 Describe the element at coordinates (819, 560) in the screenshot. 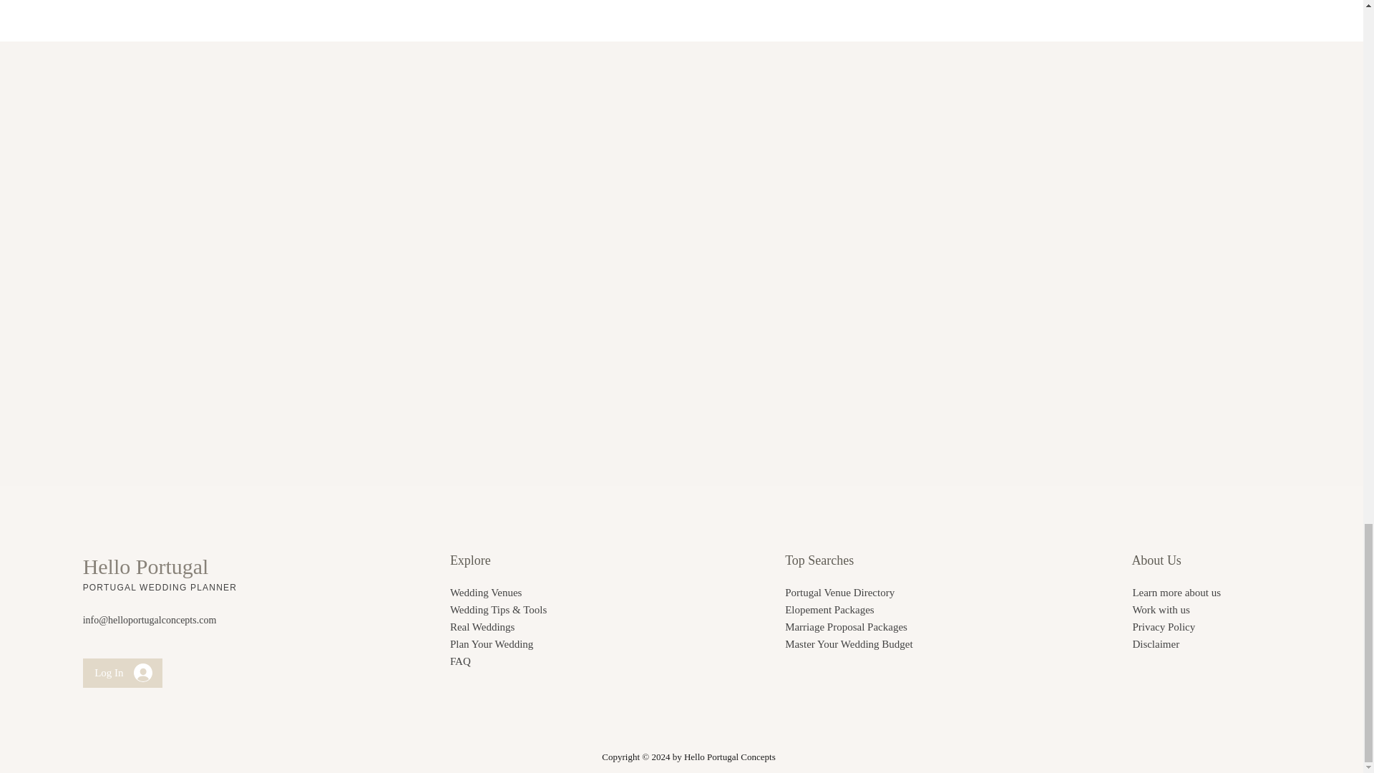

I see `Top Searches` at that location.